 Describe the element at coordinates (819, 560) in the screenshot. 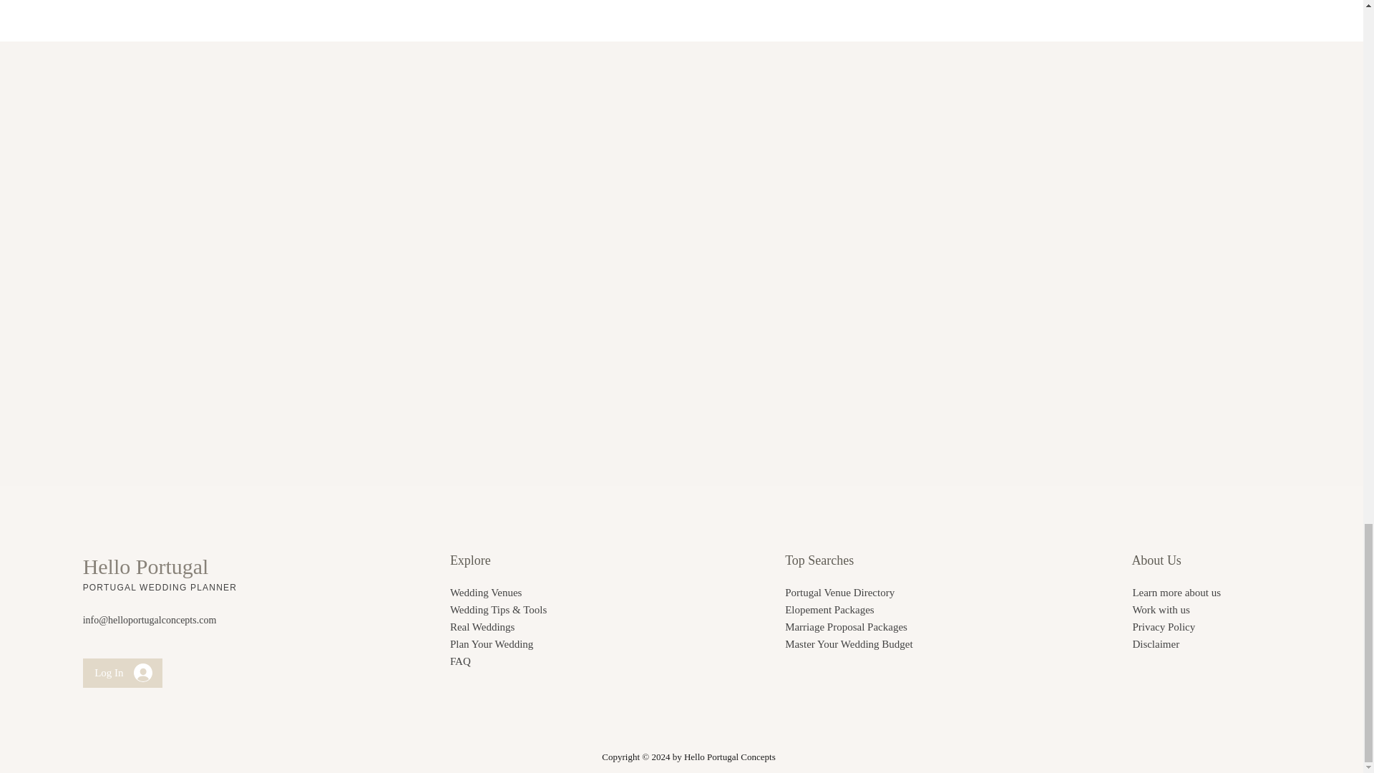

I see `Top Searches` at that location.